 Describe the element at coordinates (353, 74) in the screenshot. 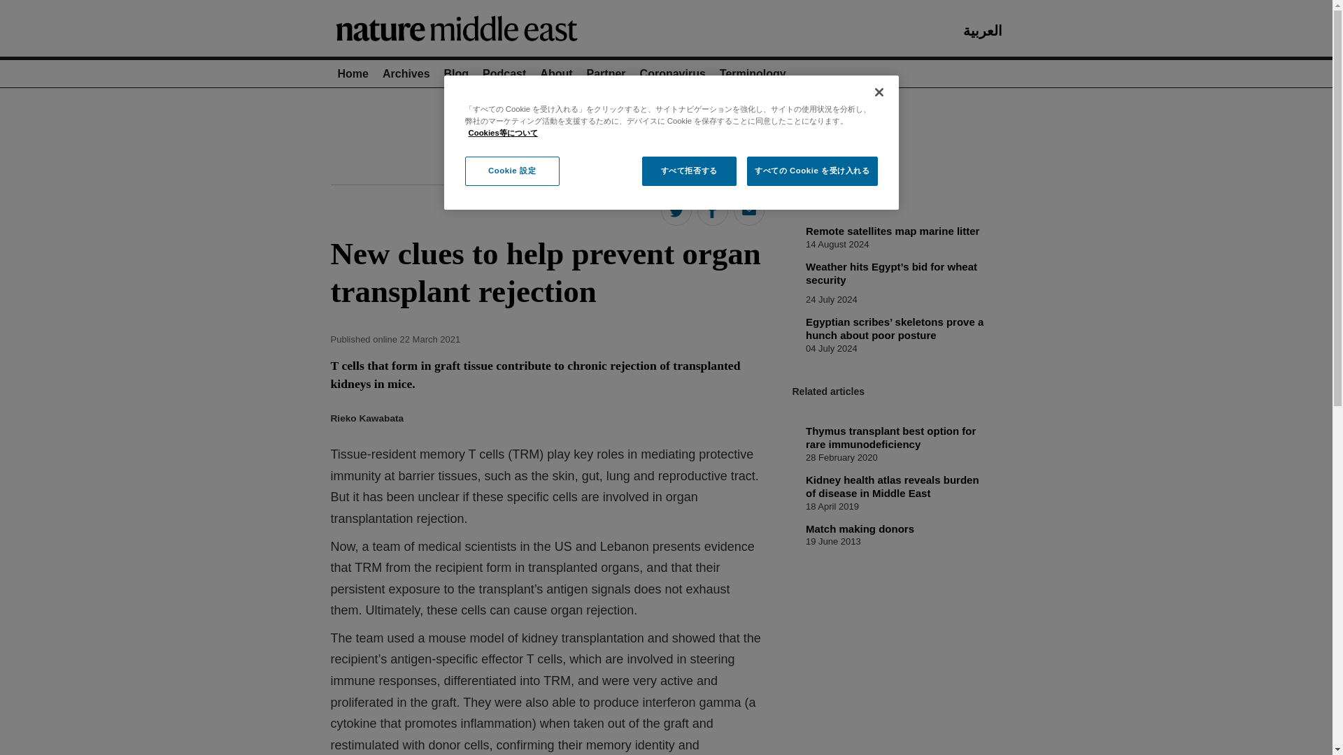

I see `Home` at that location.